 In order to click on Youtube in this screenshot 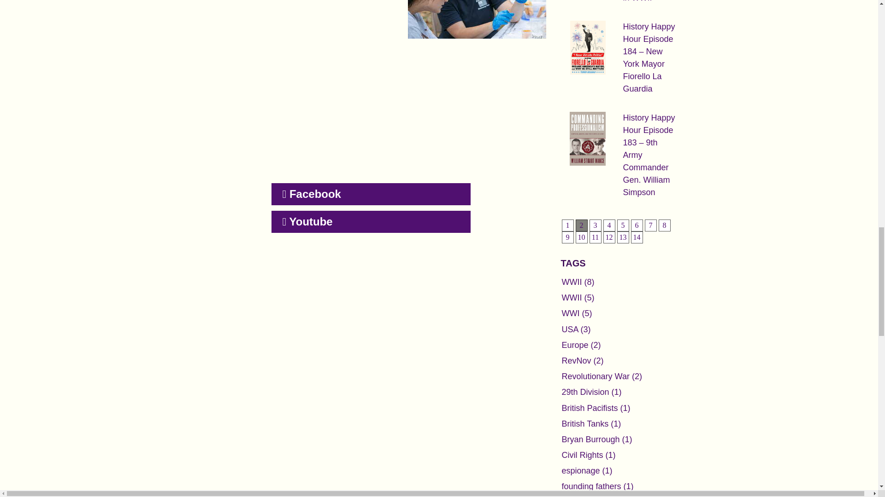, I will do `click(370, 222)`.